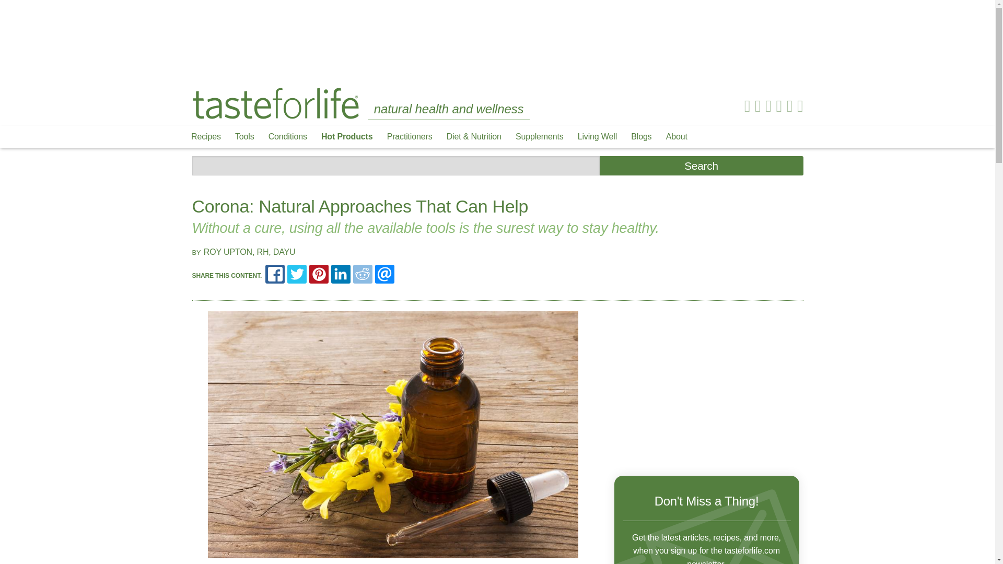 Image resolution: width=1003 pixels, height=564 pixels. Describe the element at coordinates (497, 37) in the screenshot. I see `Advertisement` at that location.